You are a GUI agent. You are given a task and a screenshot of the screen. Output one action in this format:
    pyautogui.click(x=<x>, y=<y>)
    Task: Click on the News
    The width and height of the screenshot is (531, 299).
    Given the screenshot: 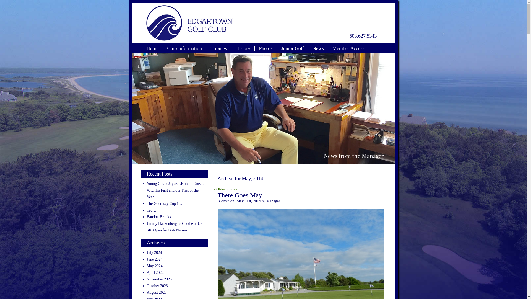 What is the action you would take?
    pyautogui.click(x=318, y=48)
    